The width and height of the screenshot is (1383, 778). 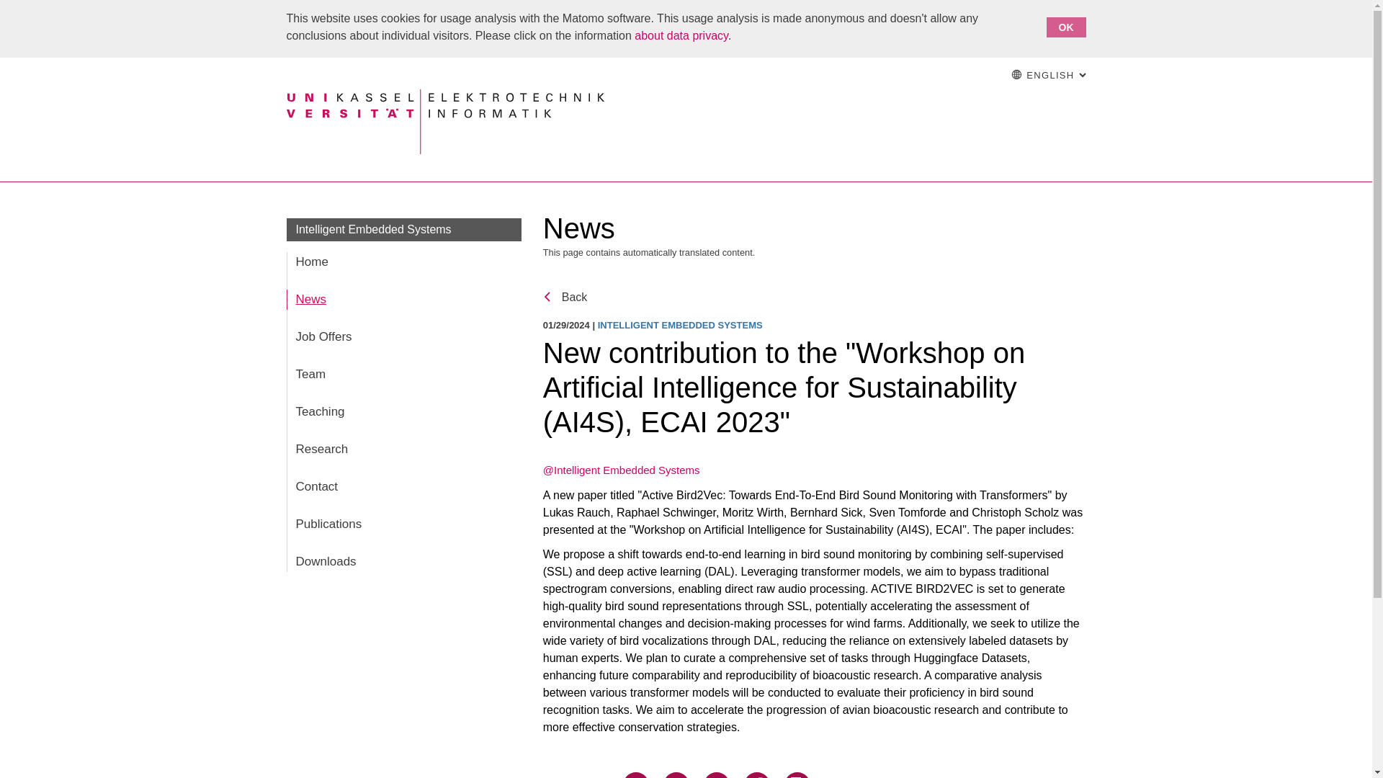 What do you see at coordinates (403, 336) in the screenshot?
I see `Downloads` at bounding box center [403, 336].